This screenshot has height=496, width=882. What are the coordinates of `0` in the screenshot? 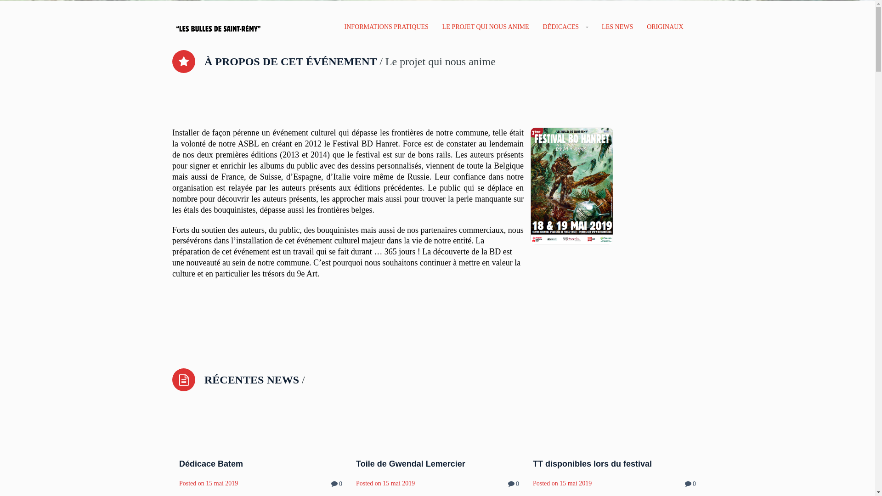 It's located at (517, 484).